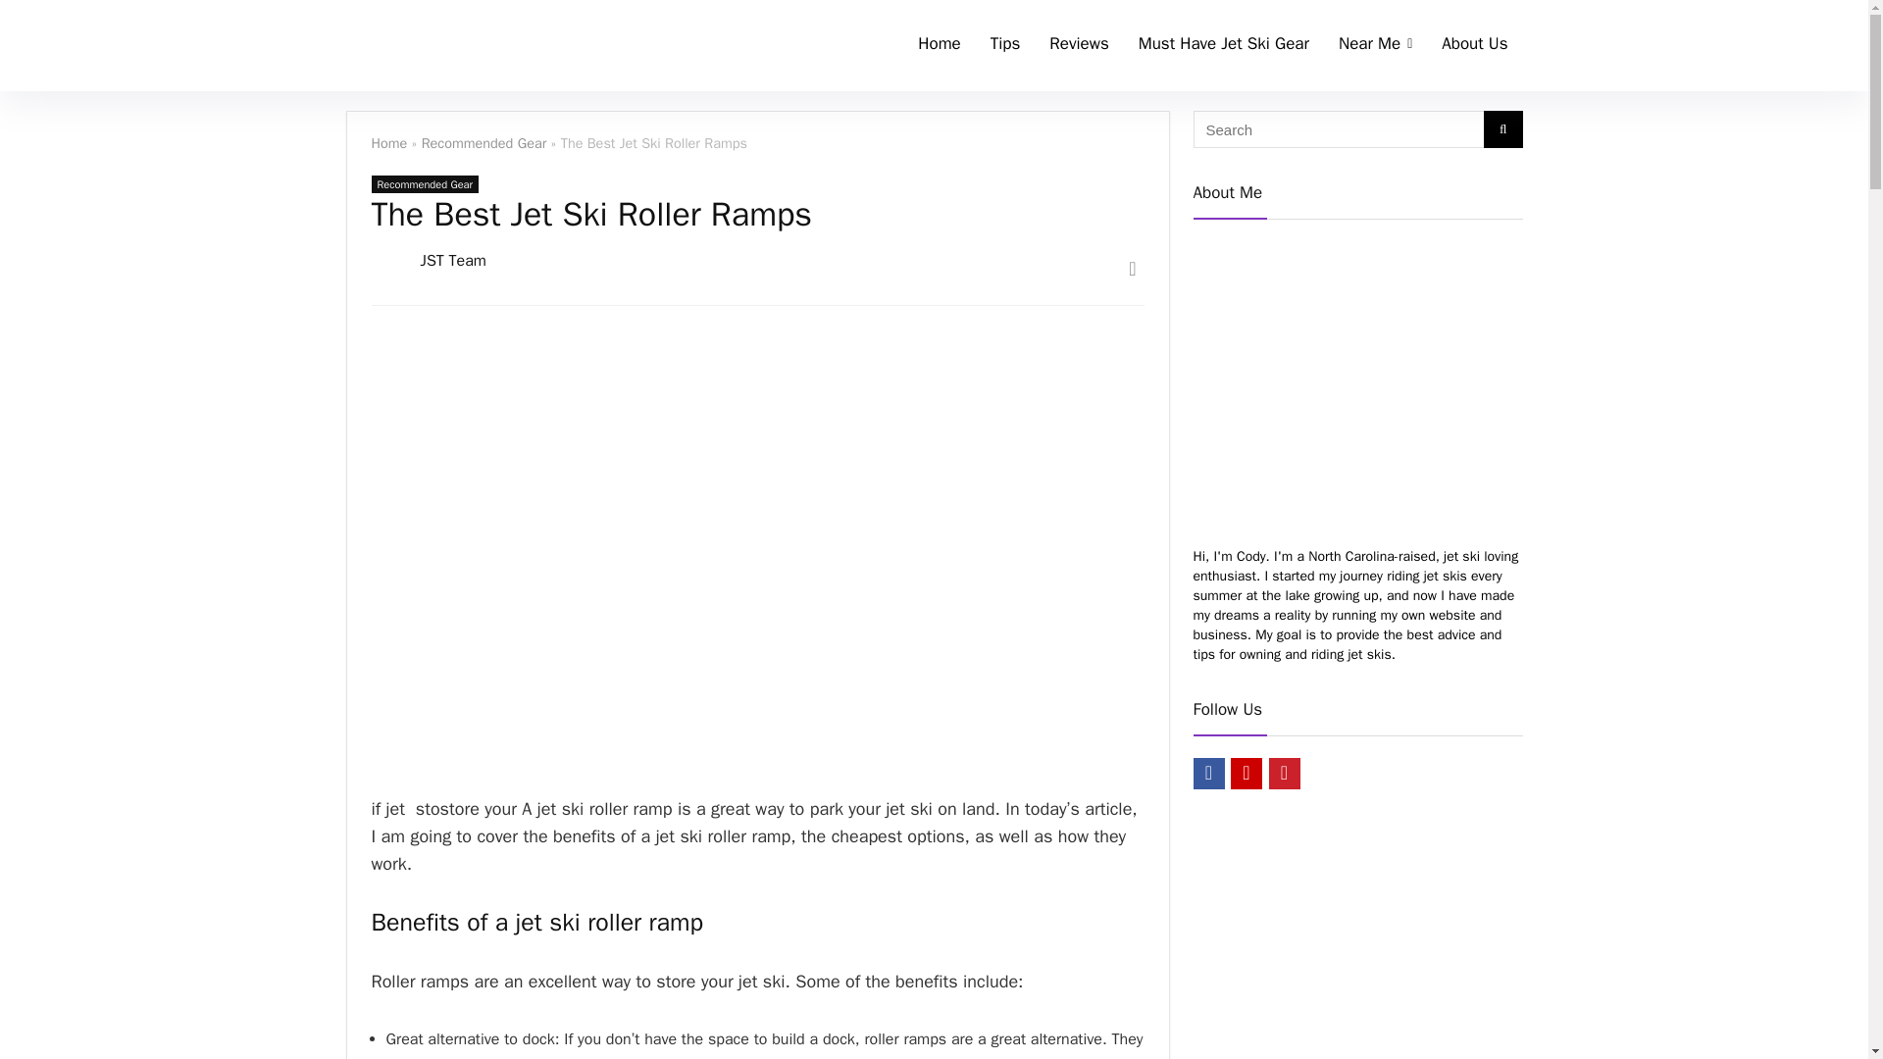 The width and height of the screenshot is (1883, 1059). What do you see at coordinates (388, 143) in the screenshot?
I see `Home` at bounding box center [388, 143].